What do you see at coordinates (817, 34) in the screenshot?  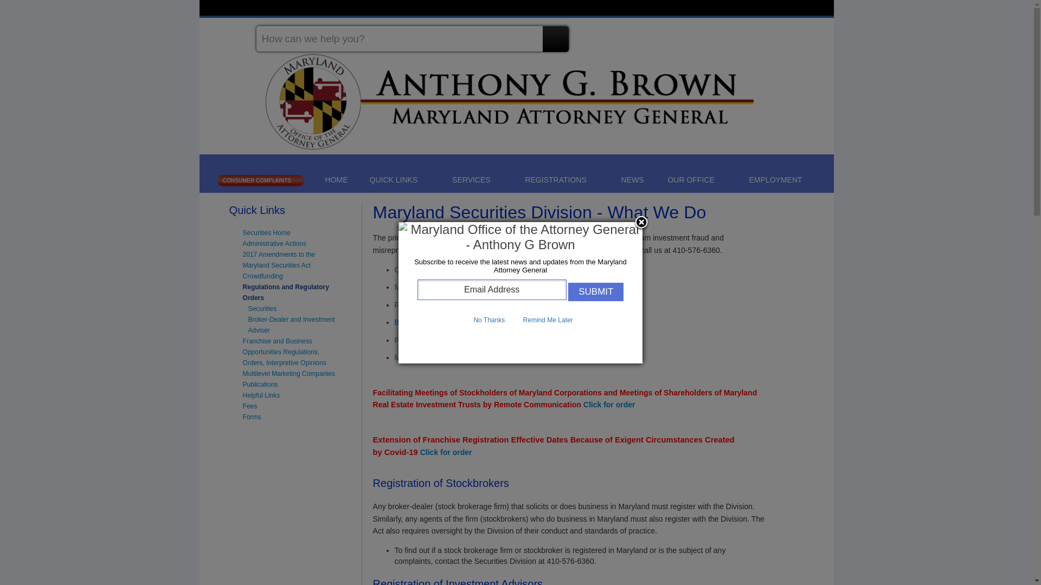 I see `Flickr` at bounding box center [817, 34].